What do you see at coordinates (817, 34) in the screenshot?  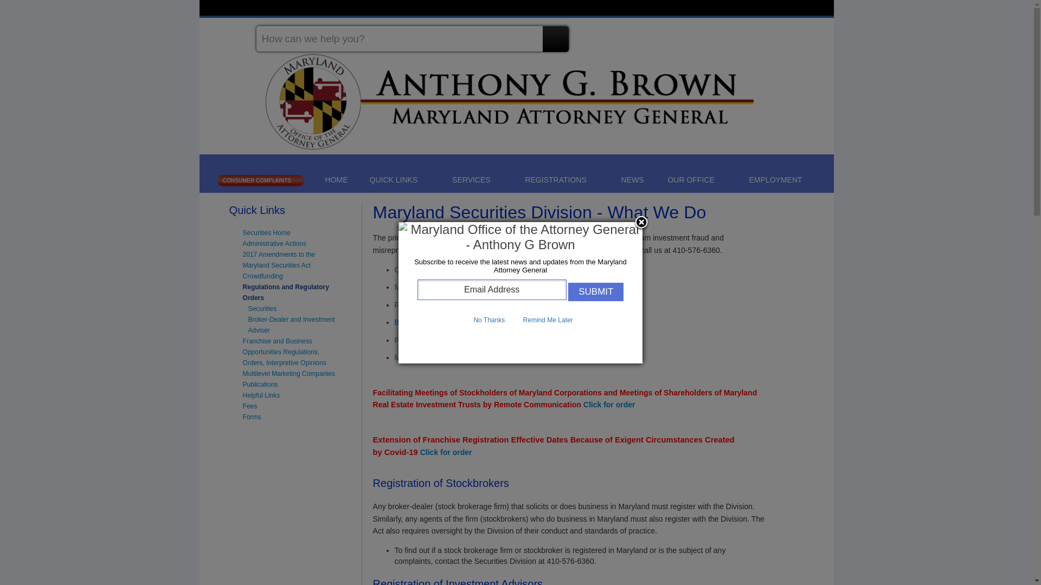 I see `Flickr` at bounding box center [817, 34].